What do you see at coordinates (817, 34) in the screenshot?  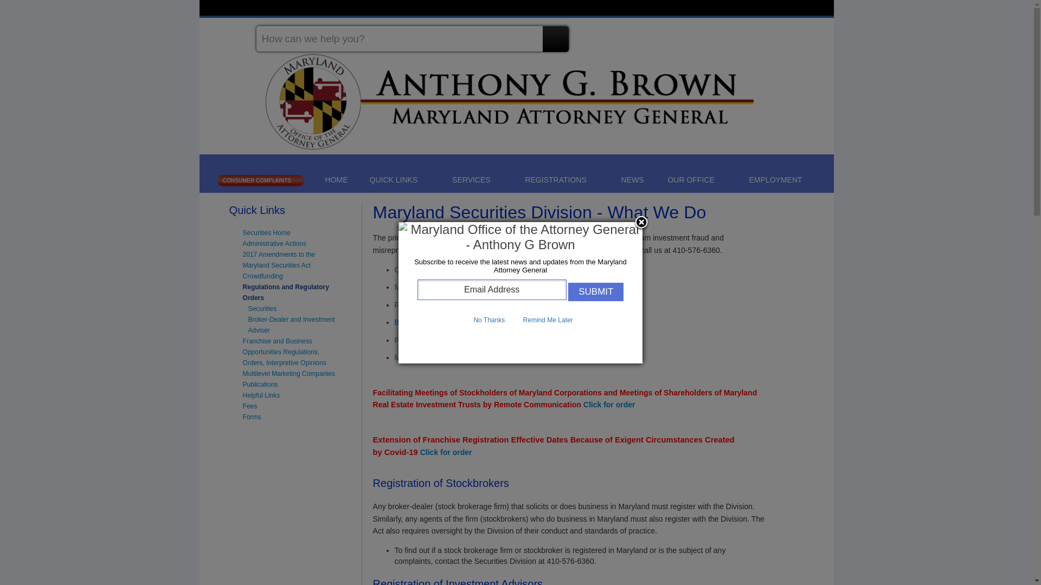 I see `Flickr` at bounding box center [817, 34].